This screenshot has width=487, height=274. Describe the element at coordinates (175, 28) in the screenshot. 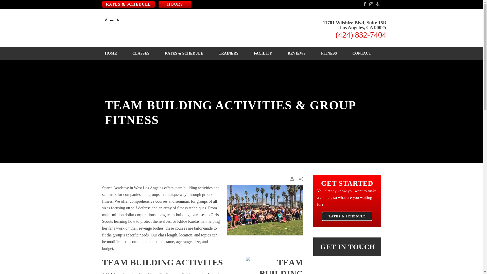

I see `Sparta Academy` at that location.